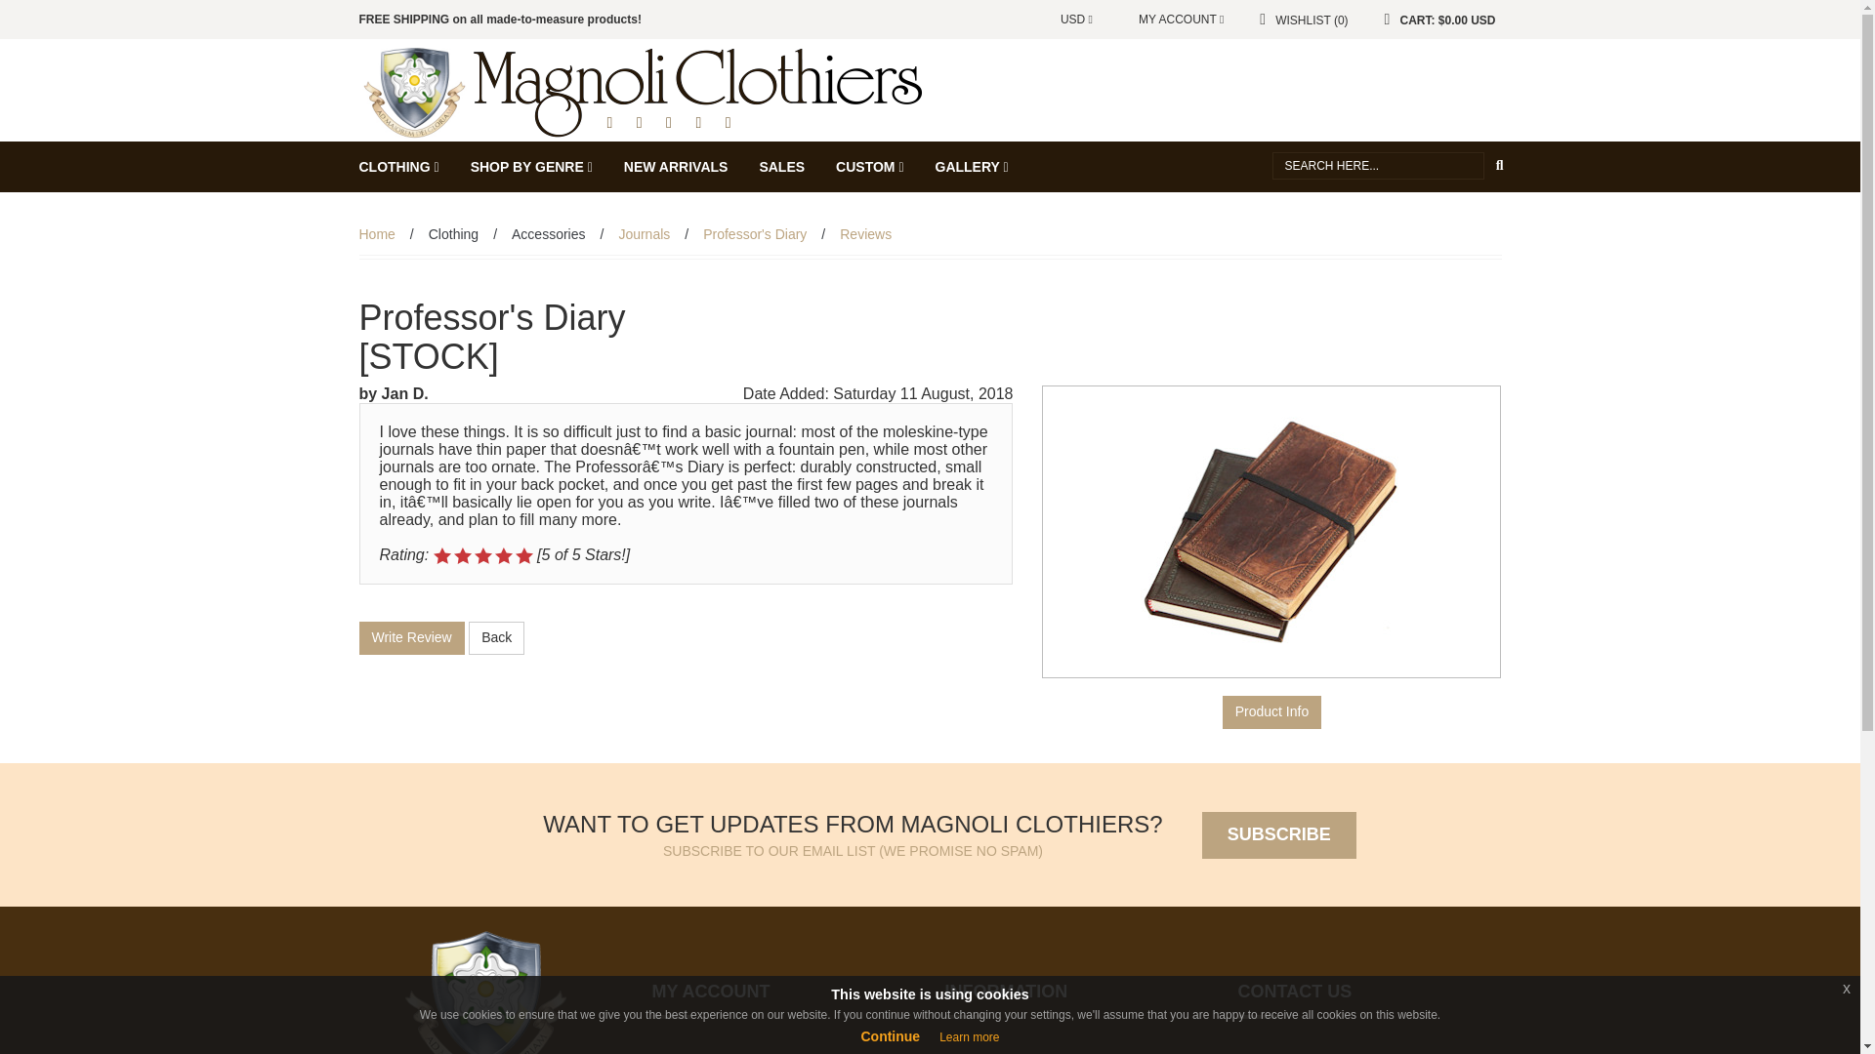 The image size is (1875, 1054). Describe the element at coordinates (398, 166) in the screenshot. I see `CLOTHING` at that location.